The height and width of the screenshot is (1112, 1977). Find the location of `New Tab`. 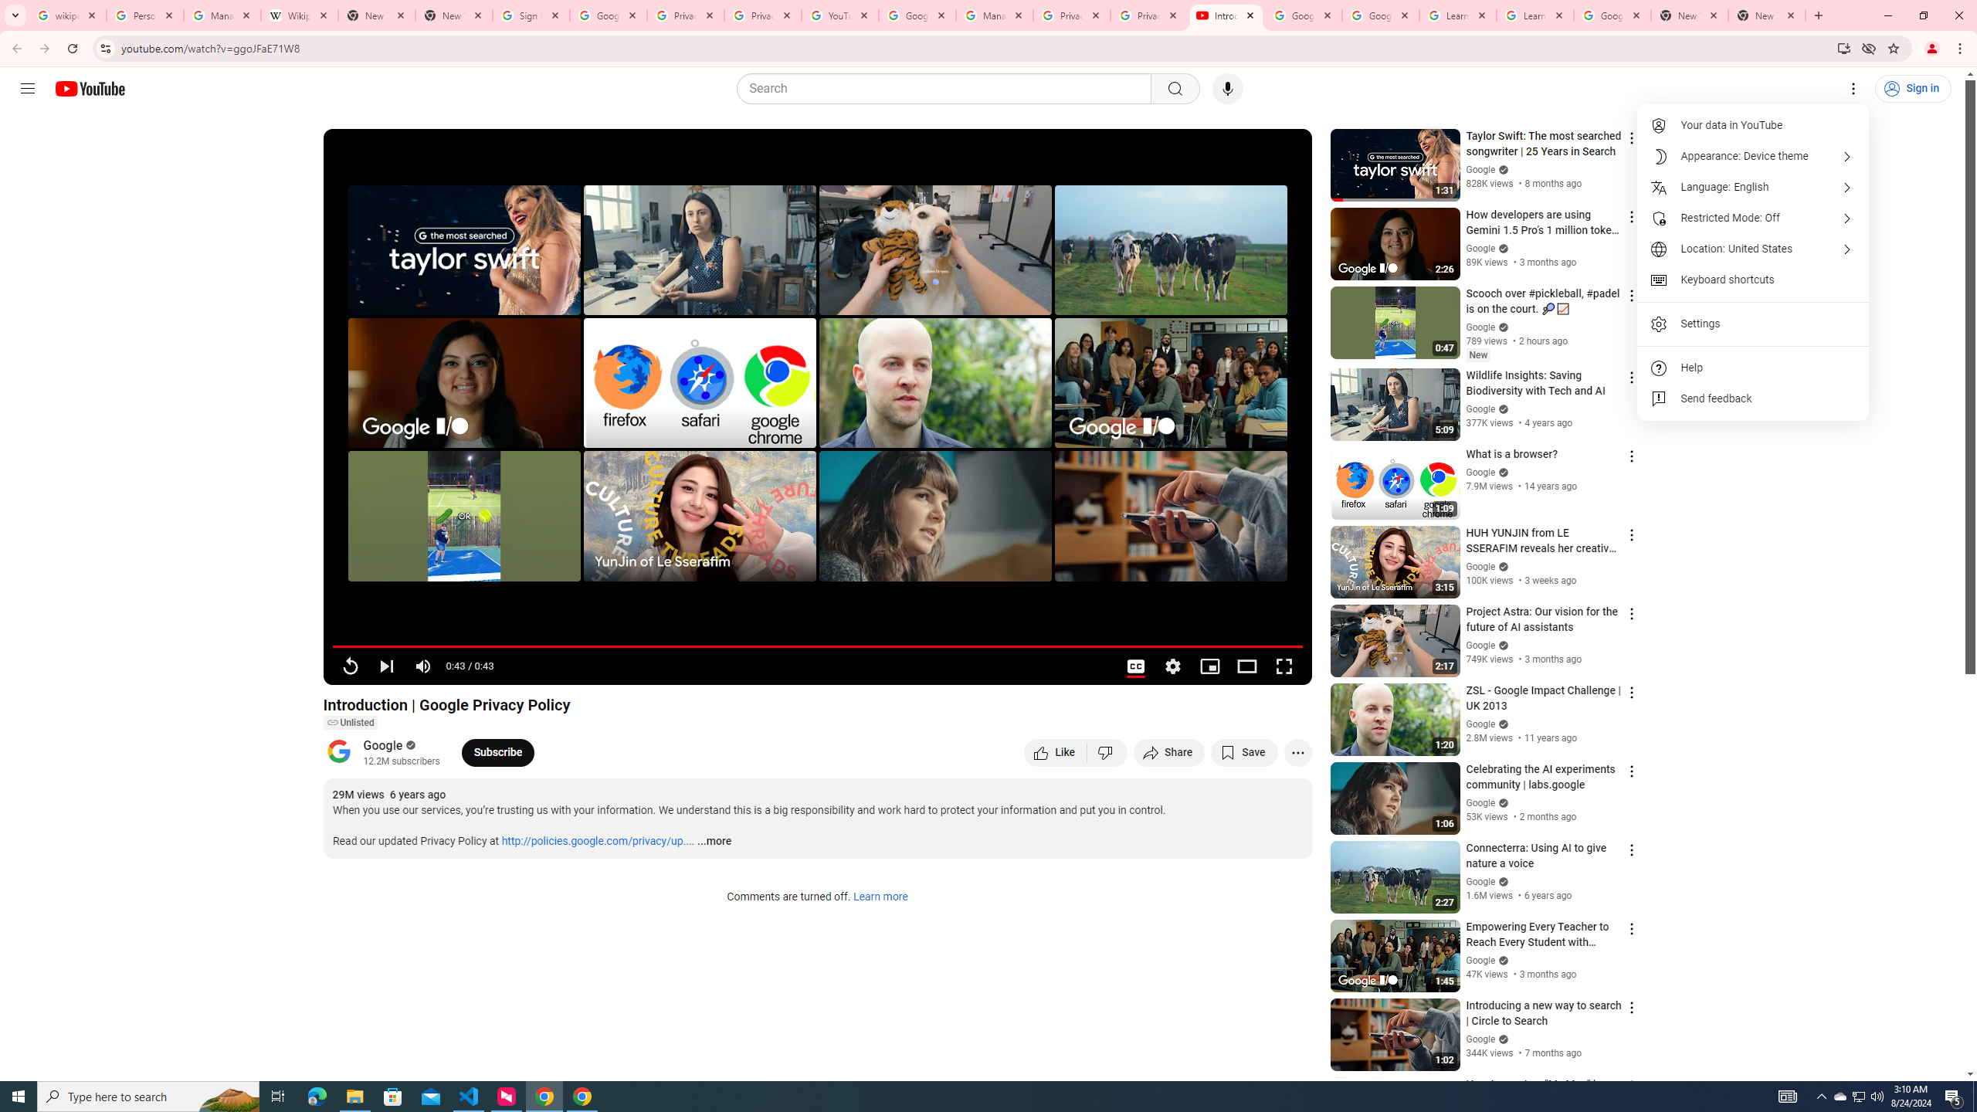

New Tab is located at coordinates (1690, 15).